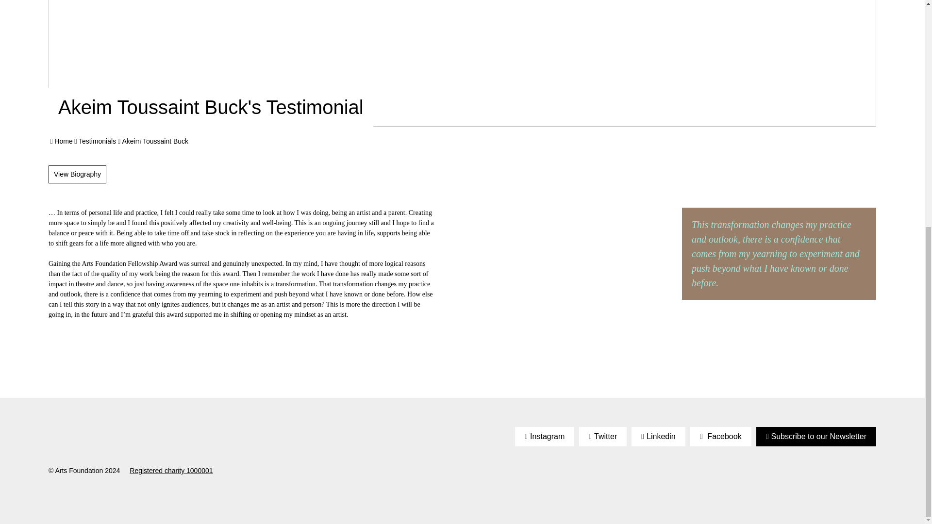  What do you see at coordinates (77, 175) in the screenshot?
I see `View Biography` at bounding box center [77, 175].